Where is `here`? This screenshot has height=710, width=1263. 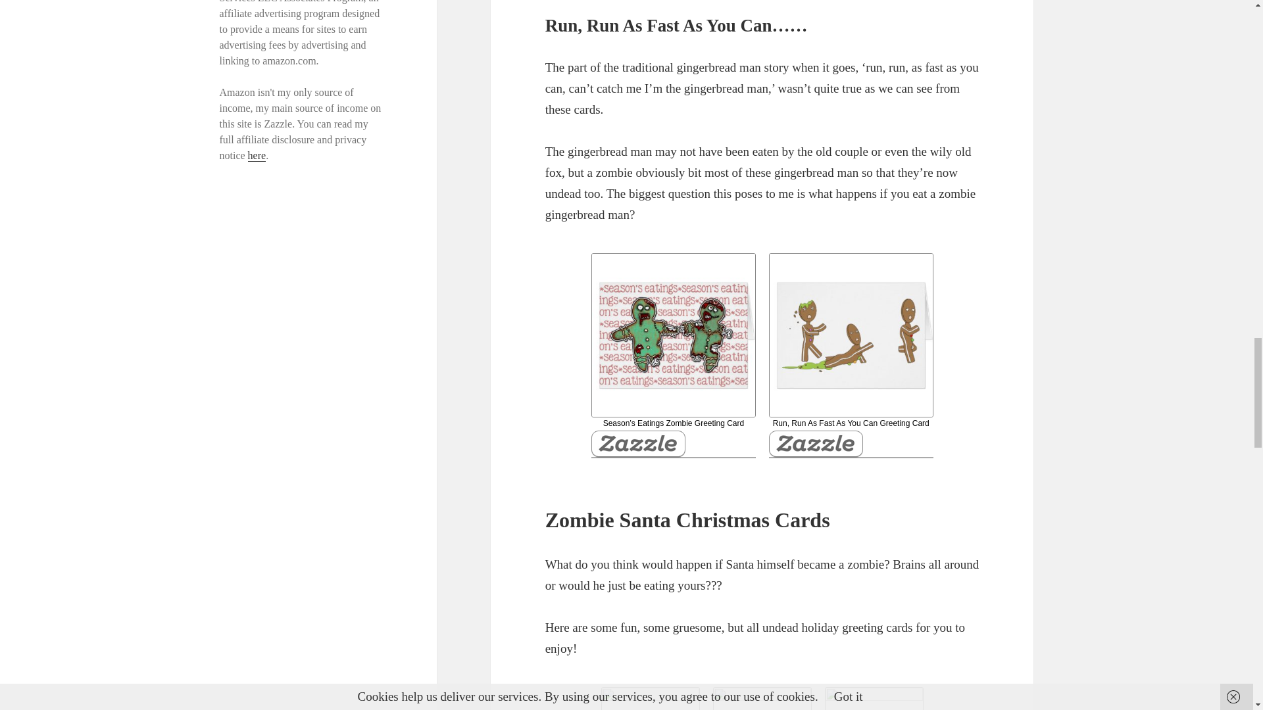
here is located at coordinates (257, 155).